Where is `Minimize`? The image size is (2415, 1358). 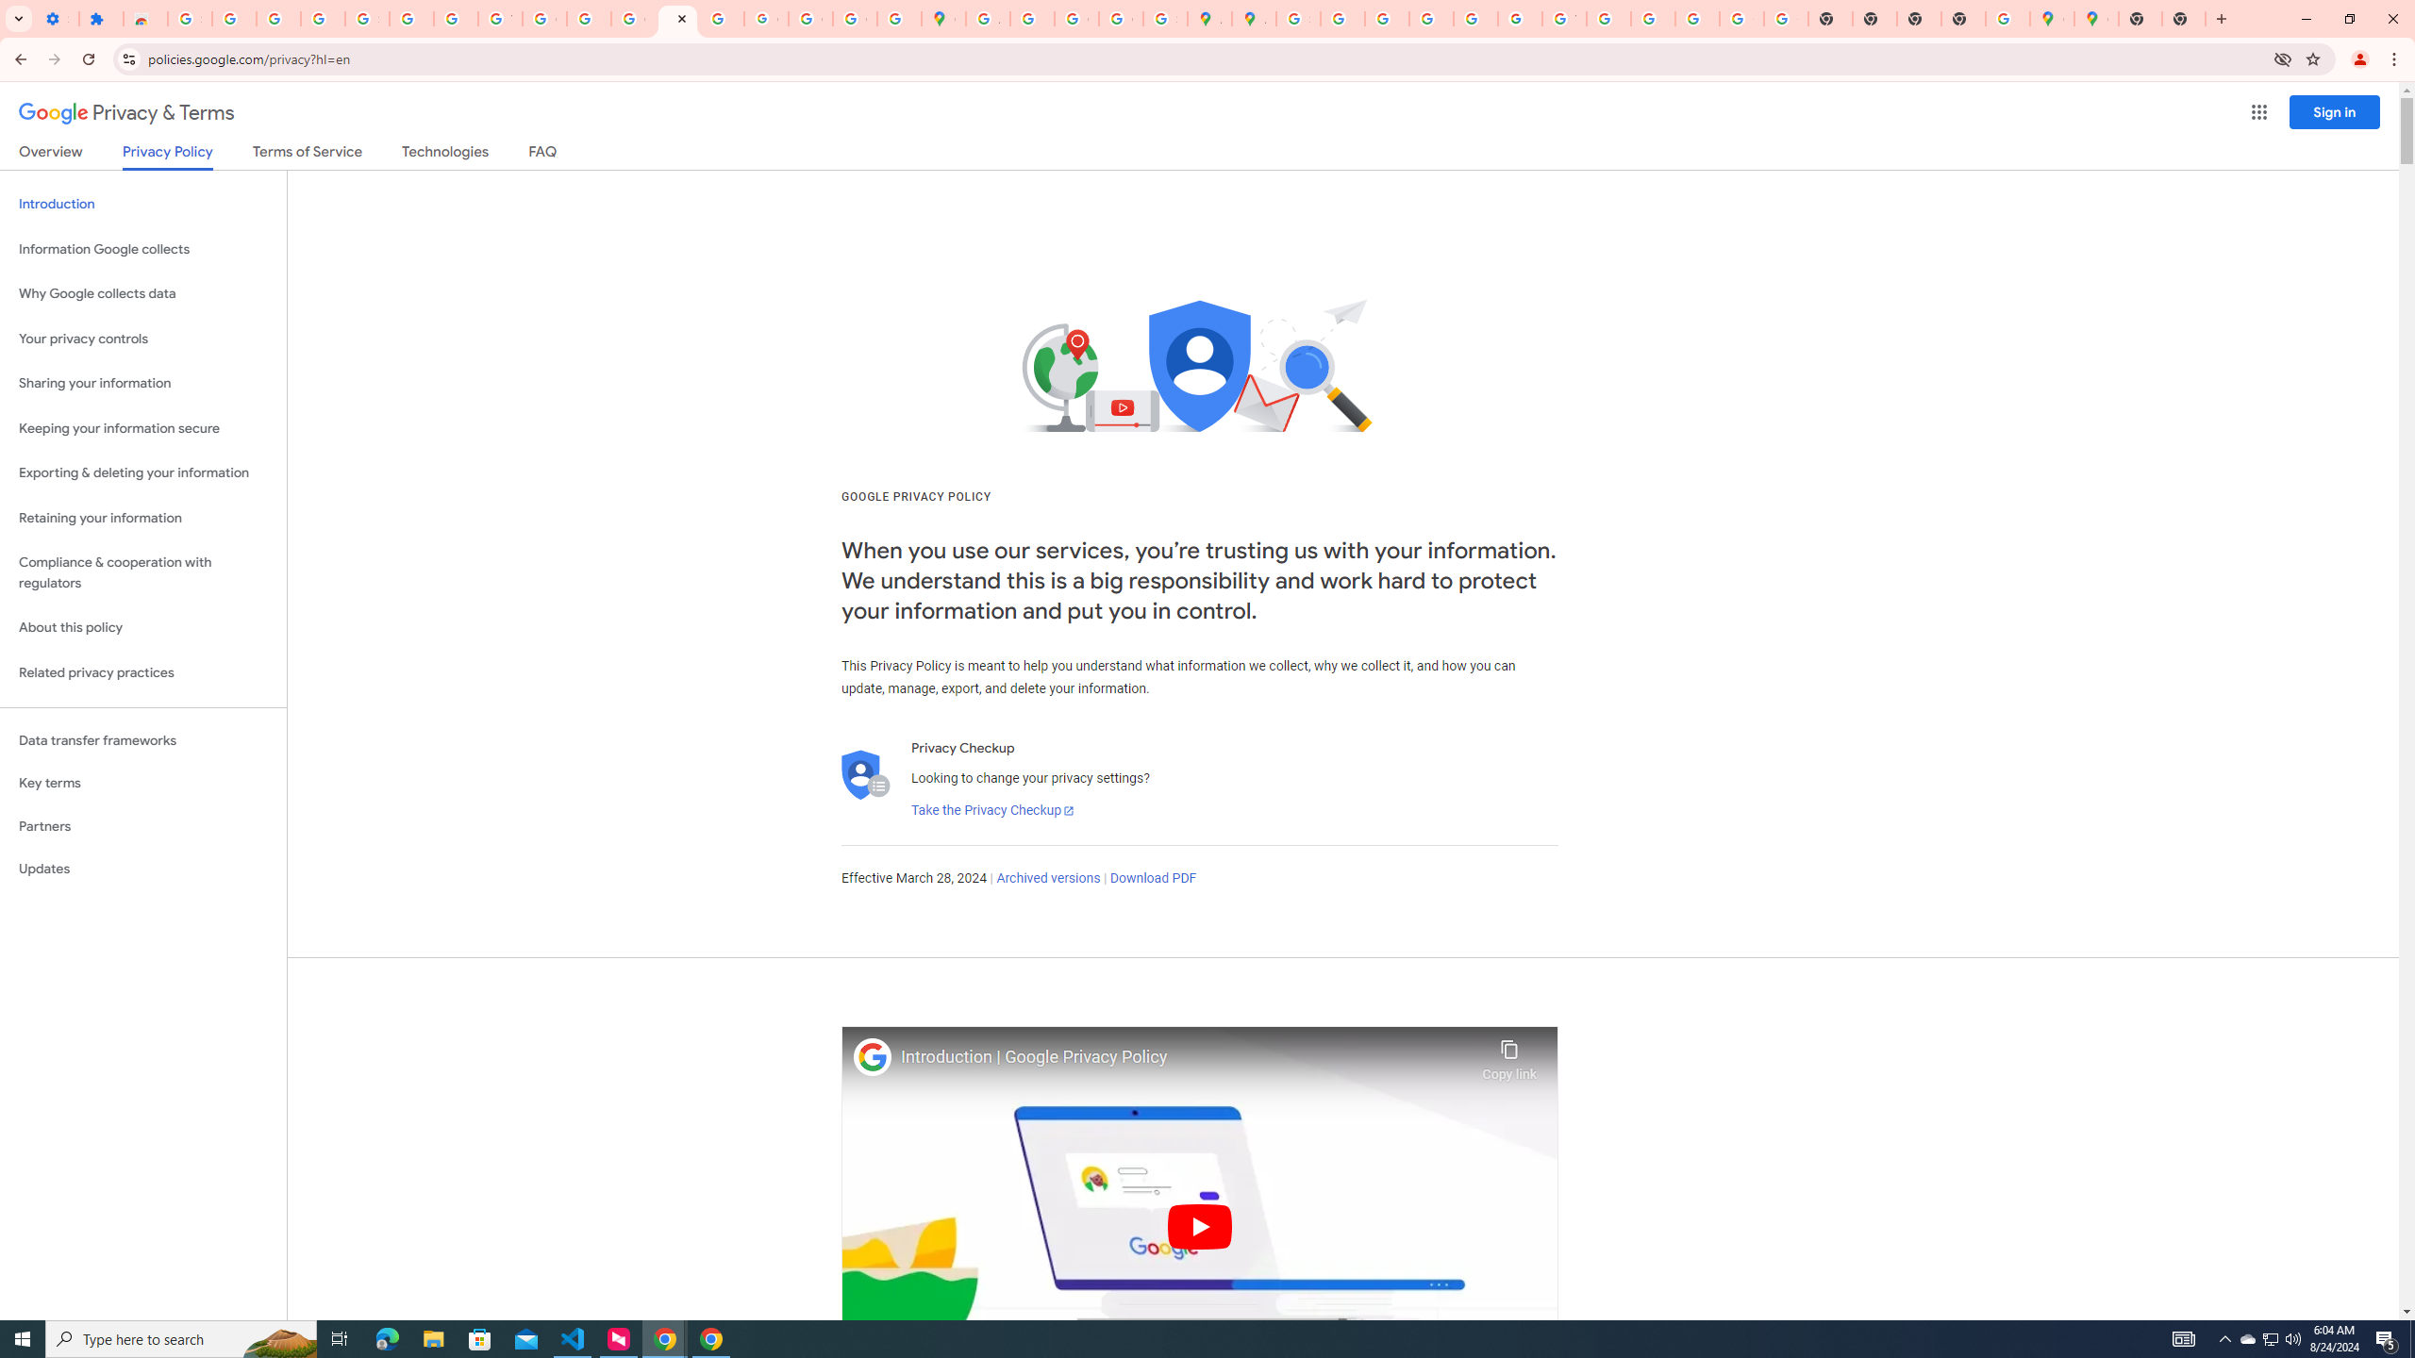 Minimize is located at coordinates (2306, 19).